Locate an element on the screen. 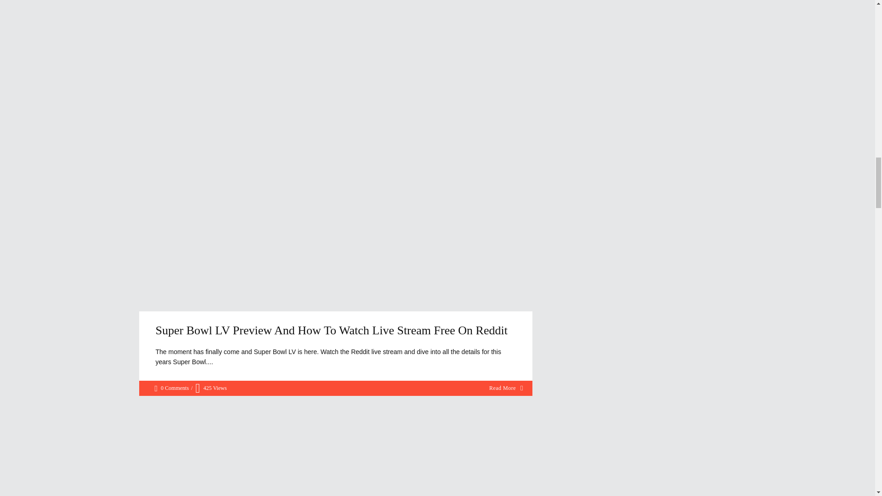 Image resolution: width=882 pixels, height=496 pixels. How to watch Super Bowl 2021 LV: Live stream online is located at coordinates (335, 452).